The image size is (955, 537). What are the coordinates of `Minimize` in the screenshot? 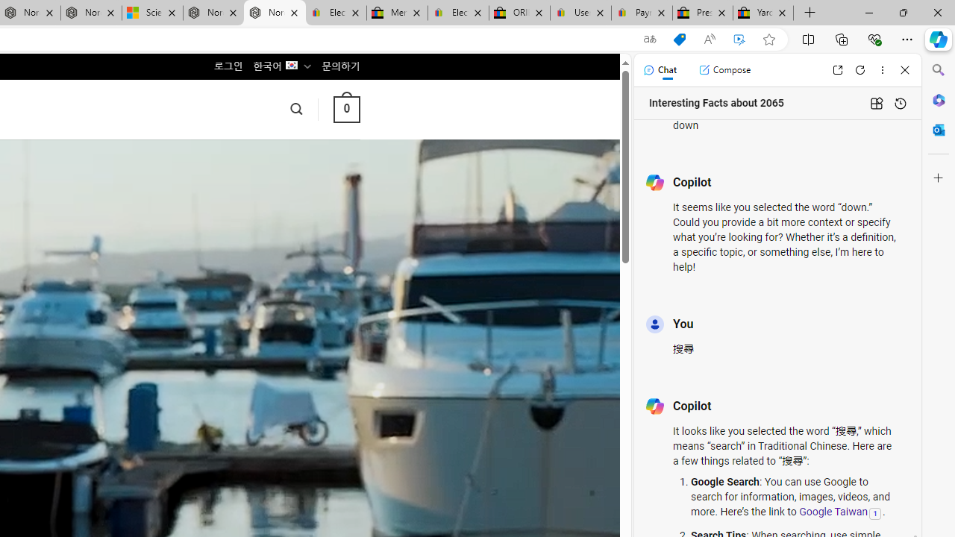 It's located at (868, 12).